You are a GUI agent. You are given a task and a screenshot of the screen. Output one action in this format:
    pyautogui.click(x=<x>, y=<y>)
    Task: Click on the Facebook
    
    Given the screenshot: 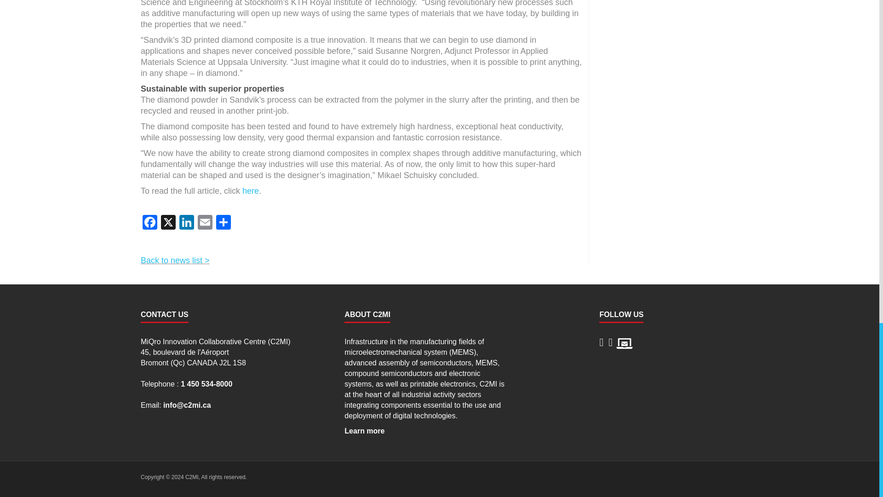 What is the action you would take?
    pyautogui.click(x=149, y=223)
    